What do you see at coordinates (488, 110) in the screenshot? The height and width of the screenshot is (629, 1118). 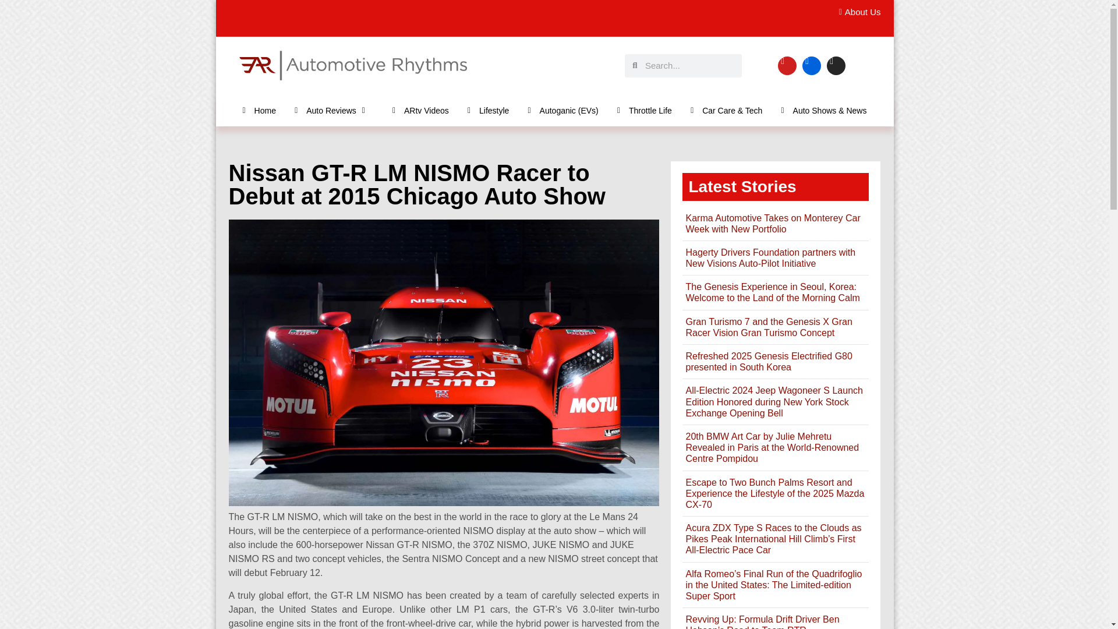 I see `Lifestyle` at bounding box center [488, 110].